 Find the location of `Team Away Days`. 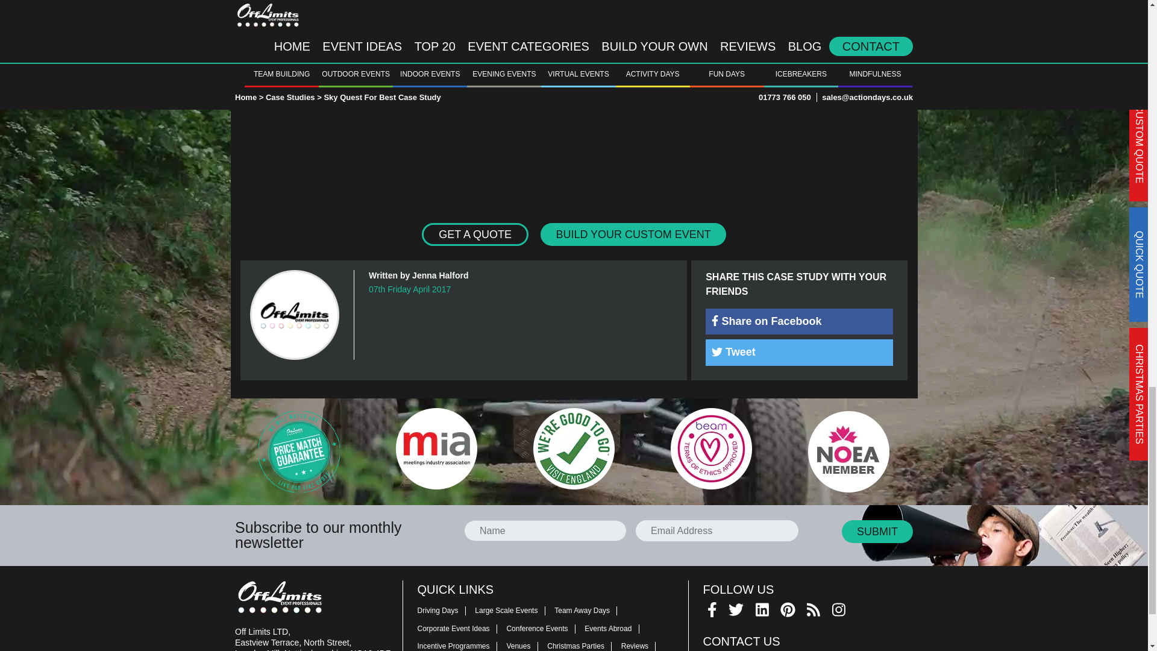

Team Away Days is located at coordinates (588, 610).